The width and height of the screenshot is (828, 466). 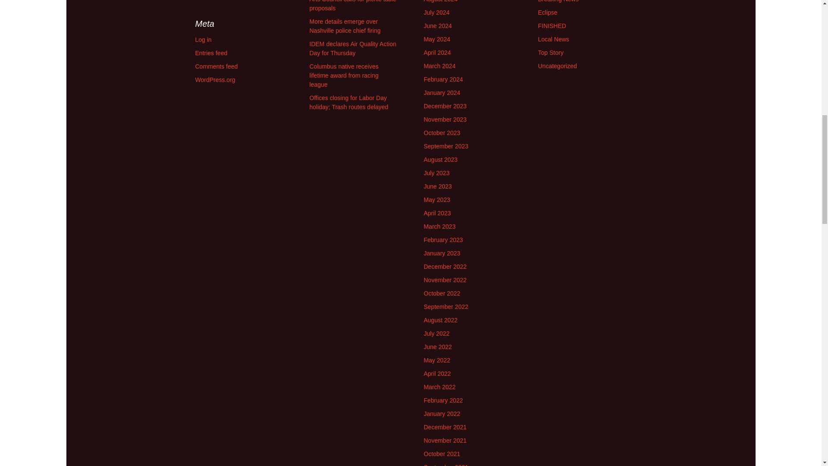 I want to click on April 2023, so click(x=436, y=213).